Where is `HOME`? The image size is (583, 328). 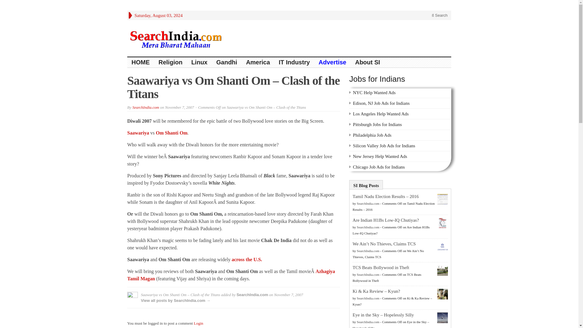 HOME is located at coordinates (141, 63).